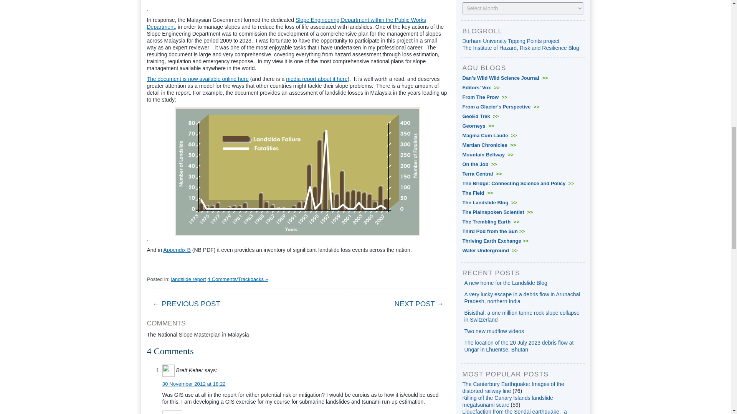 The image size is (737, 414). What do you see at coordinates (188, 279) in the screenshot?
I see `landslide report` at bounding box center [188, 279].